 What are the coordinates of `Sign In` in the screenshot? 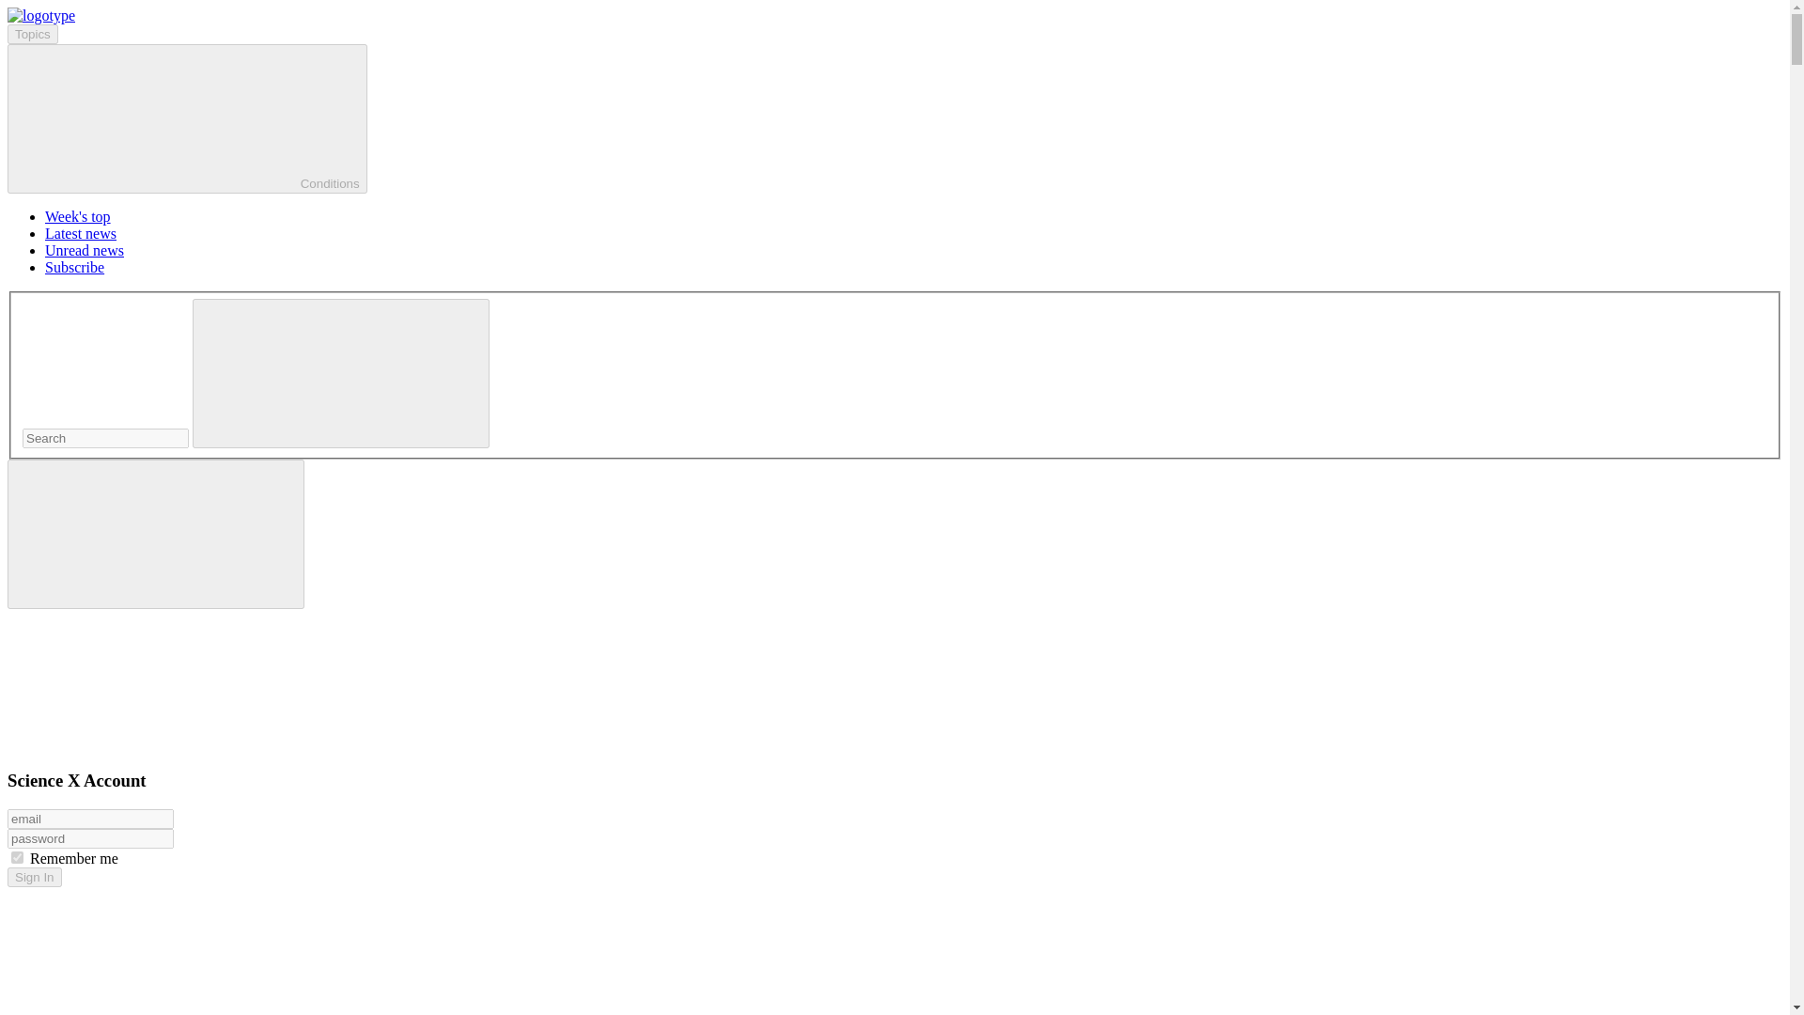 It's located at (34, 877).